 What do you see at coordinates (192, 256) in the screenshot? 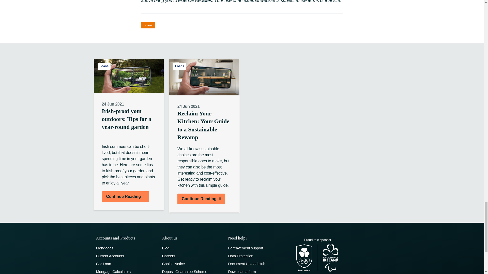
I see `Careers` at bounding box center [192, 256].